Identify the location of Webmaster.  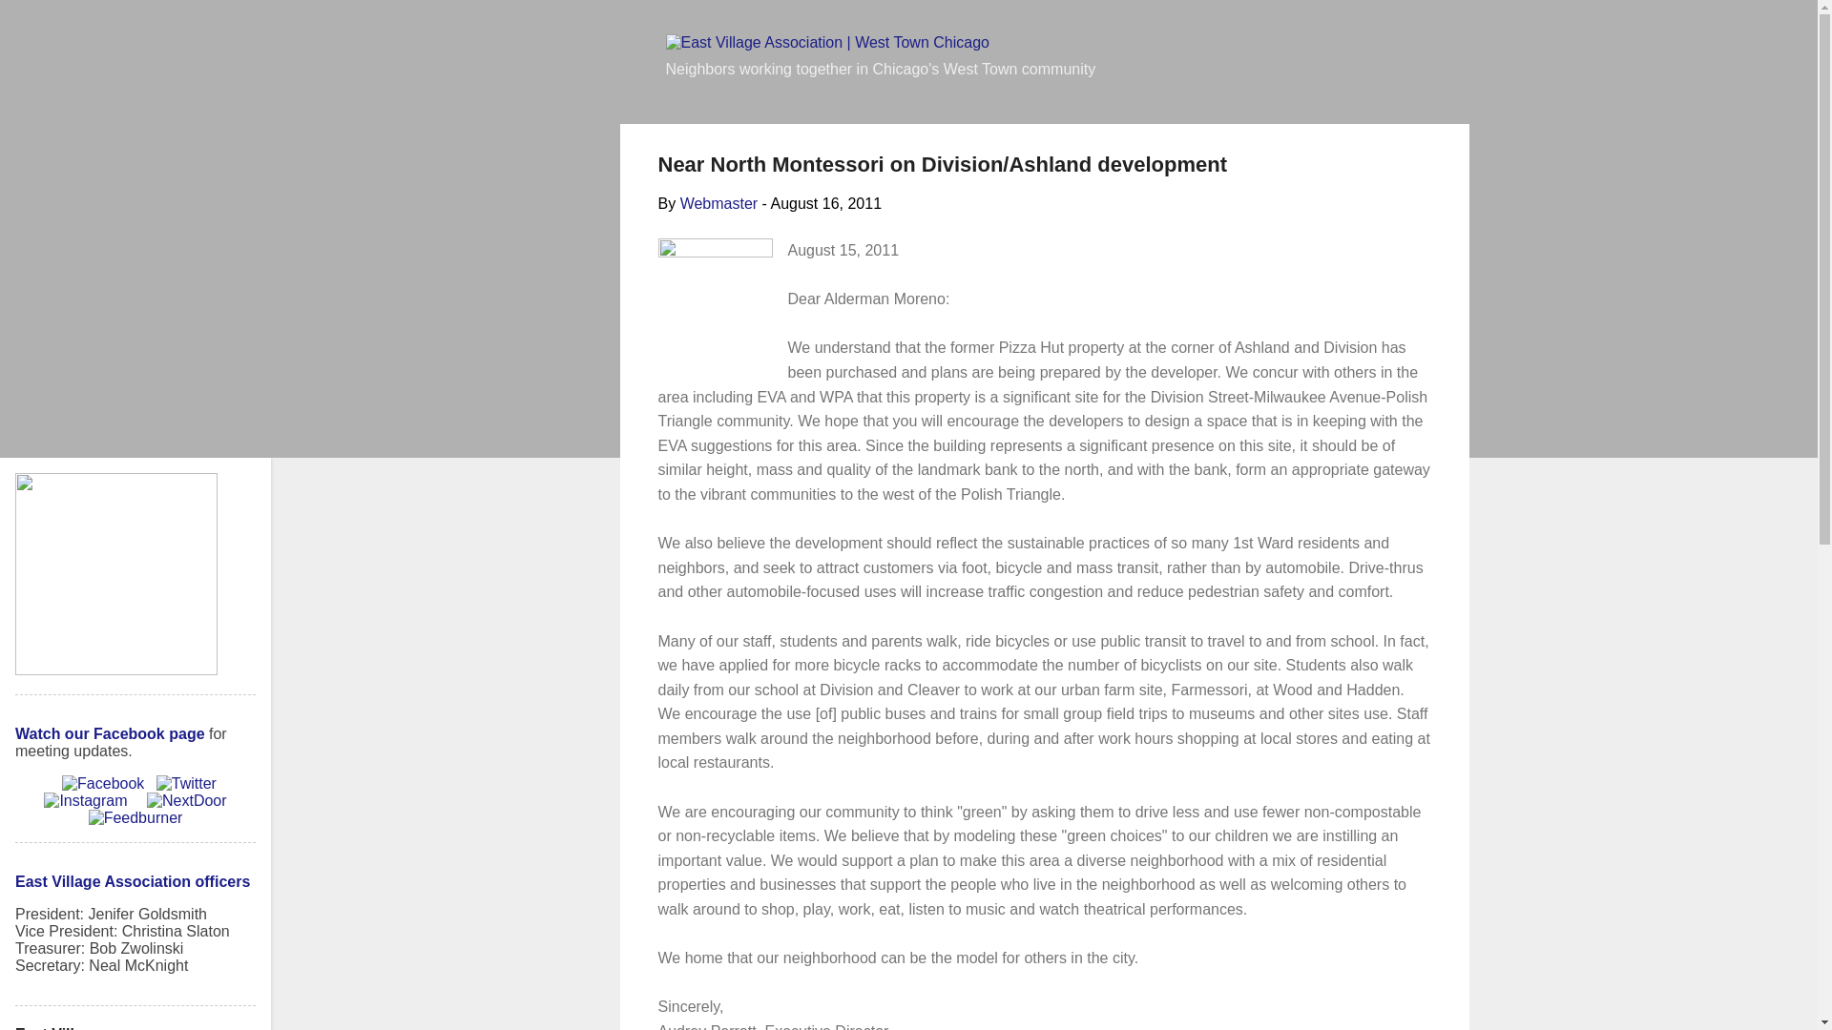
(718, 204).